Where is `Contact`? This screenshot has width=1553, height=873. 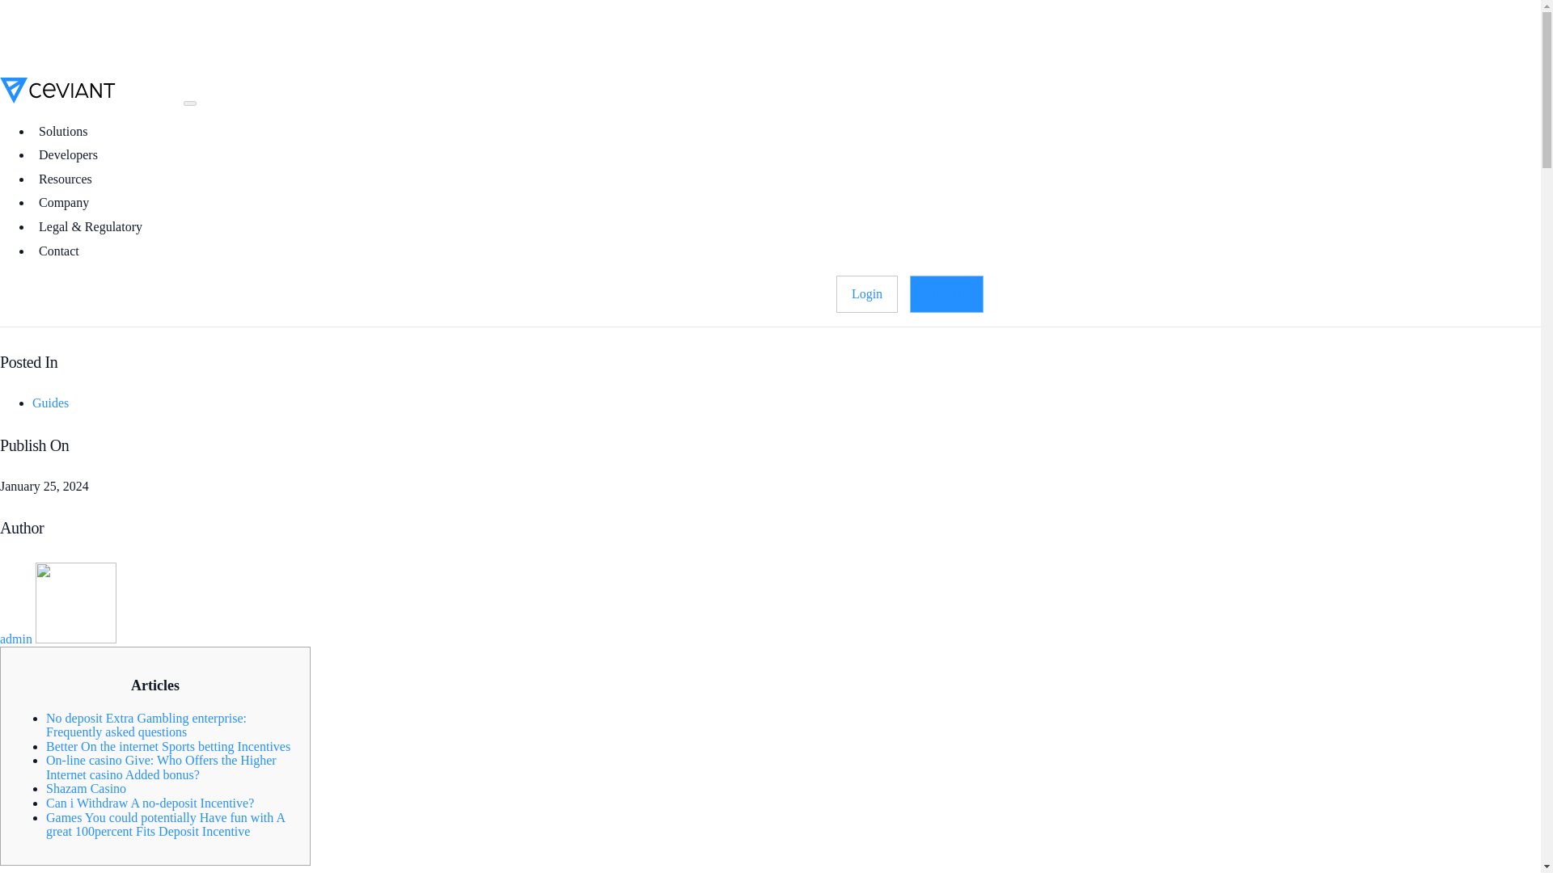 Contact is located at coordinates (58, 251).